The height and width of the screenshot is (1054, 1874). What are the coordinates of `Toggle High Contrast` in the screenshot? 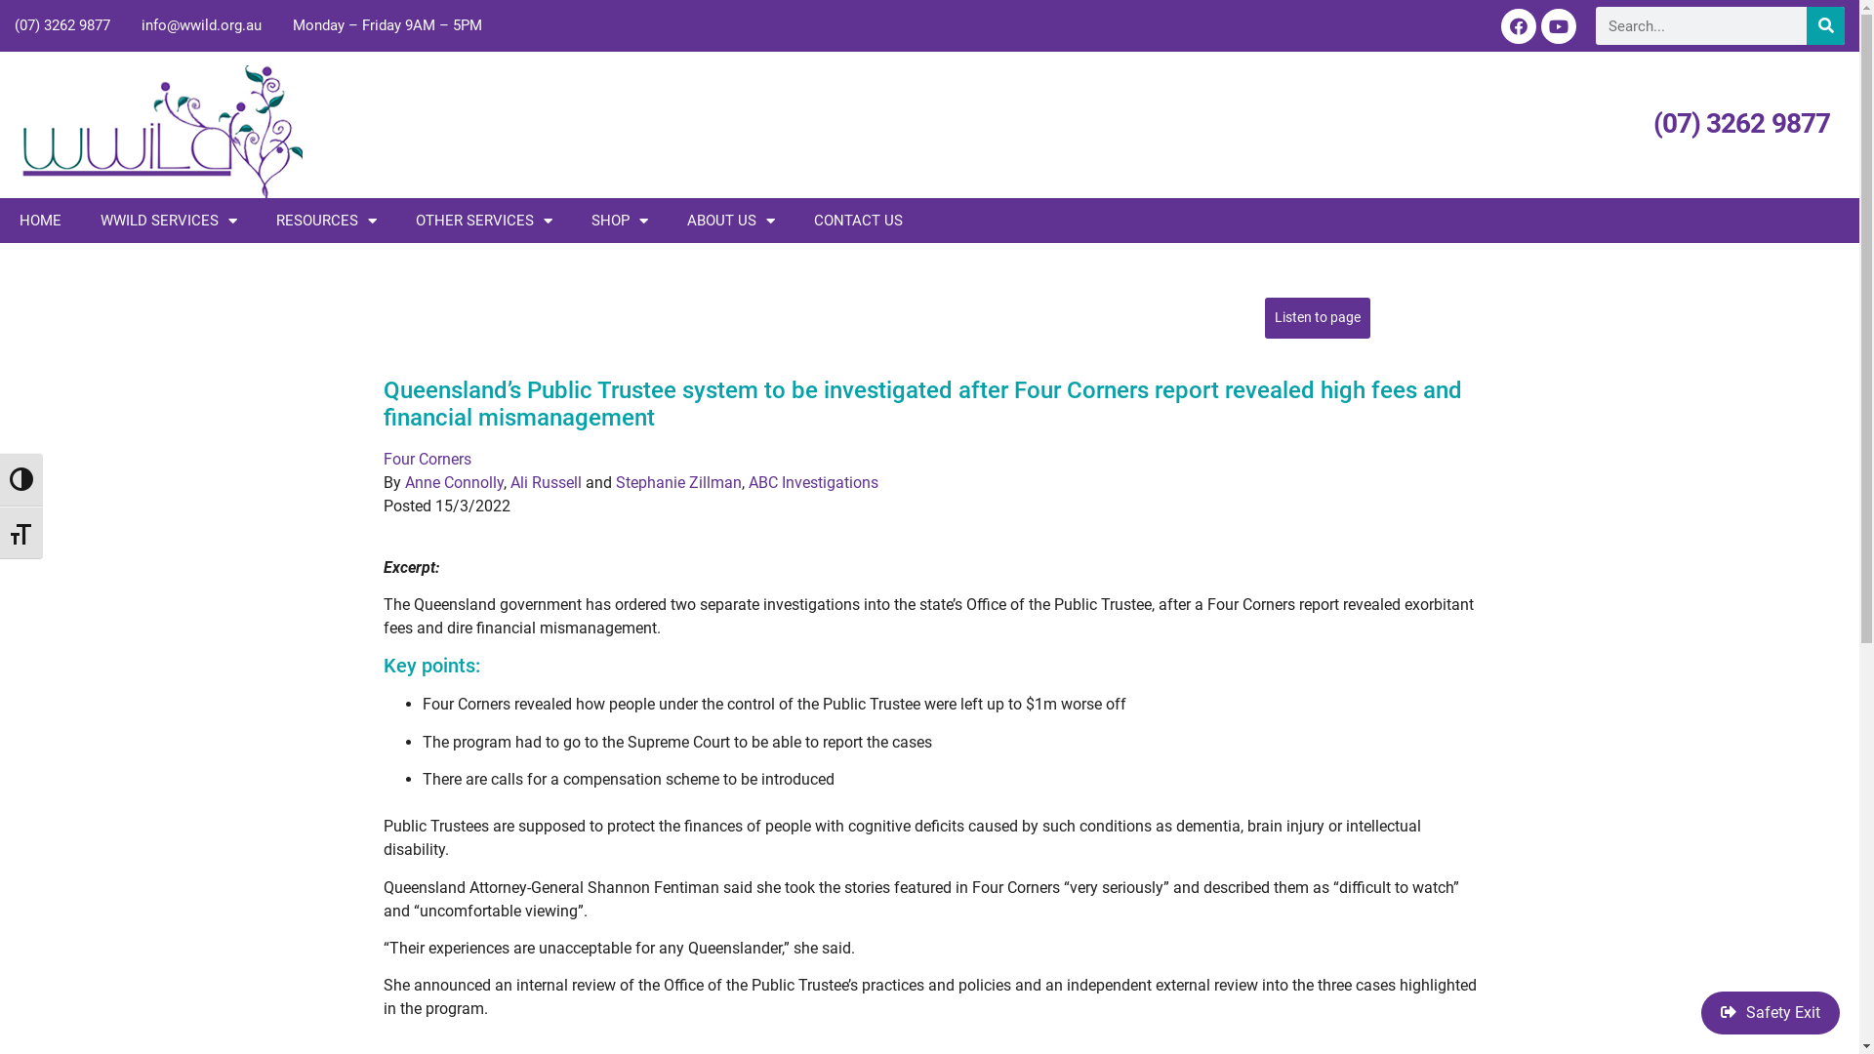 It's located at (21, 479).